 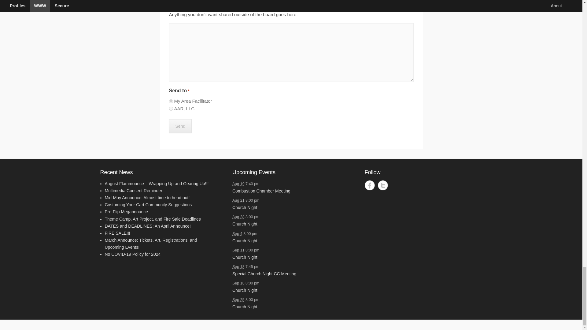 What do you see at coordinates (237, 233) in the screenshot?
I see `2024-09-04T20:00:00-05:00` at bounding box center [237, 233].